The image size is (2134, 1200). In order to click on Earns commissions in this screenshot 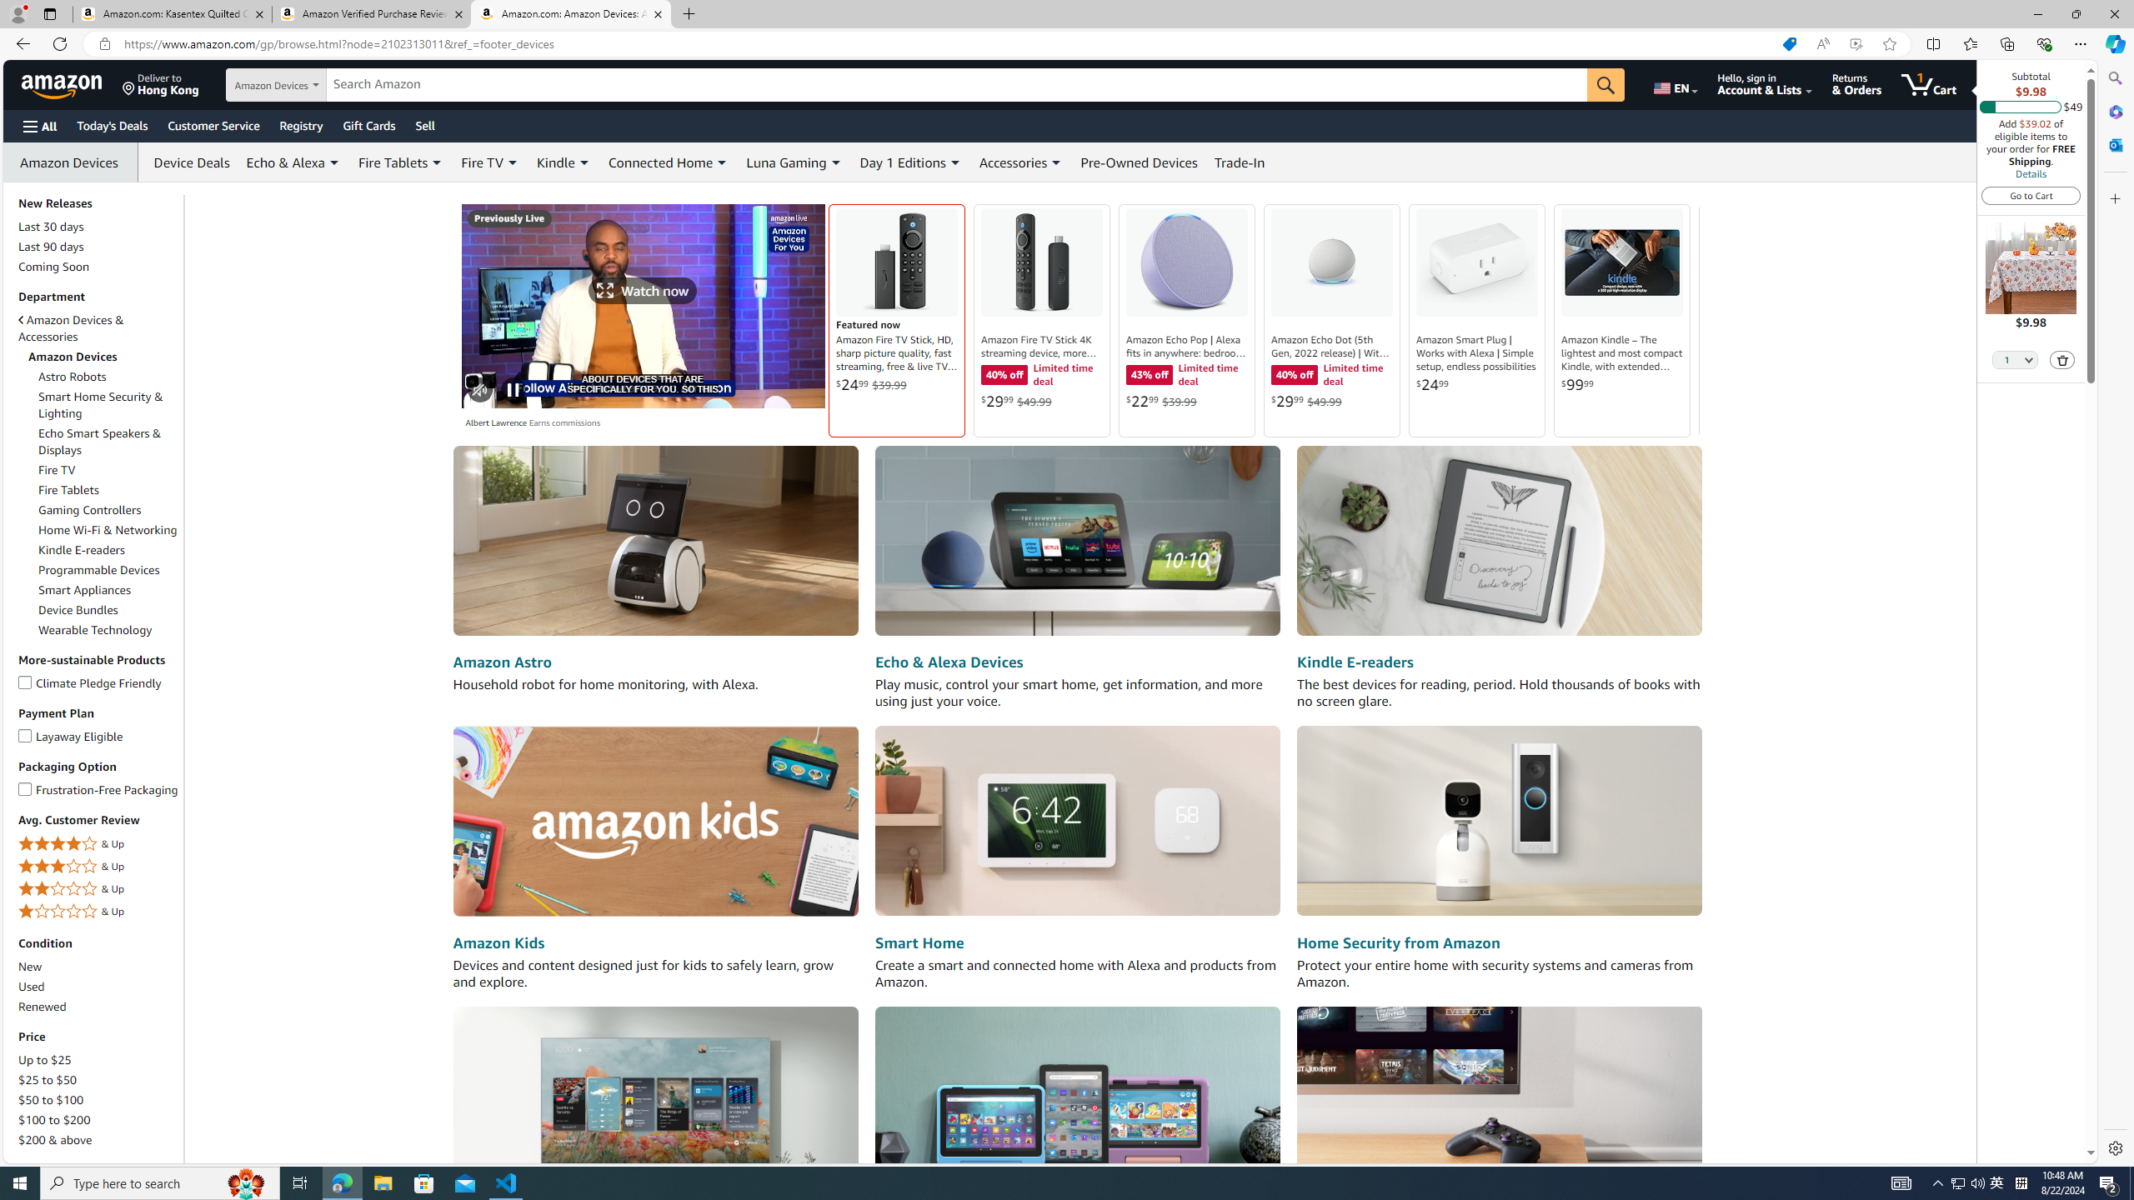, I will do `click(564, 423)`.